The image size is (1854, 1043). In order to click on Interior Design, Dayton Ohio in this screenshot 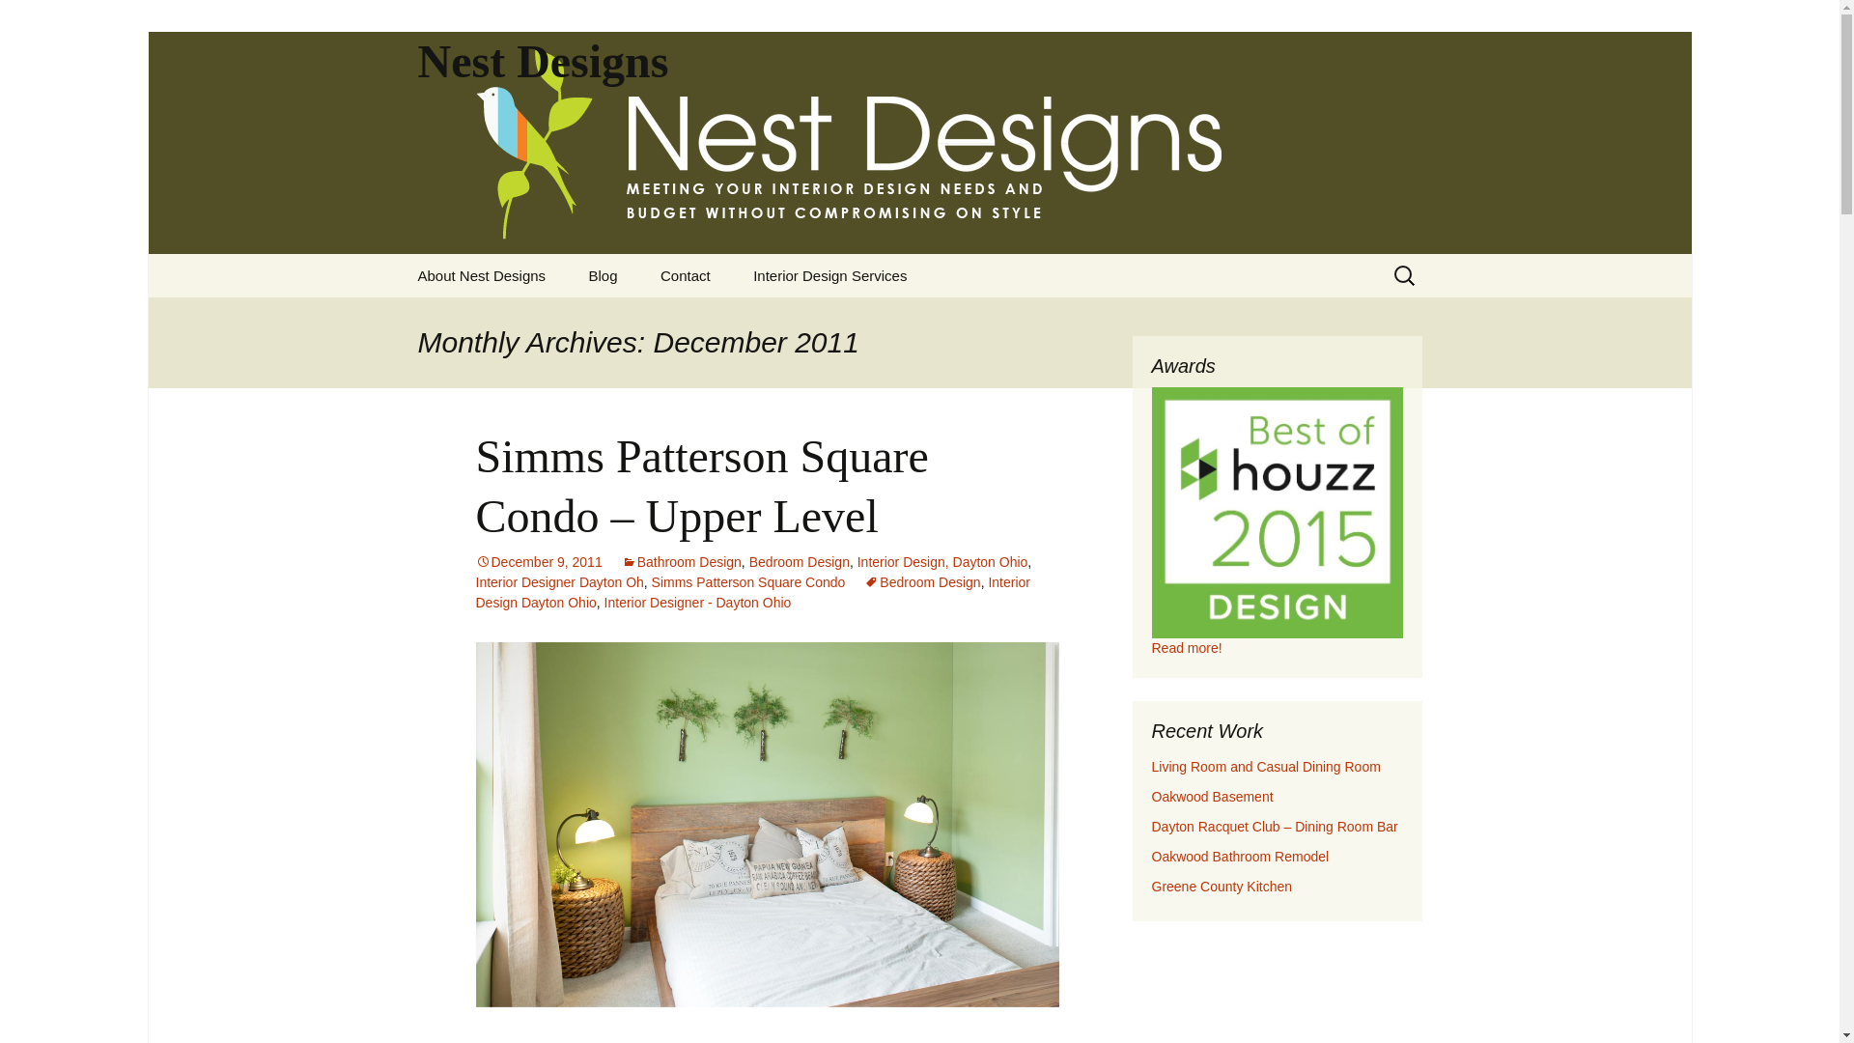, I will do `click(942, 561)`.